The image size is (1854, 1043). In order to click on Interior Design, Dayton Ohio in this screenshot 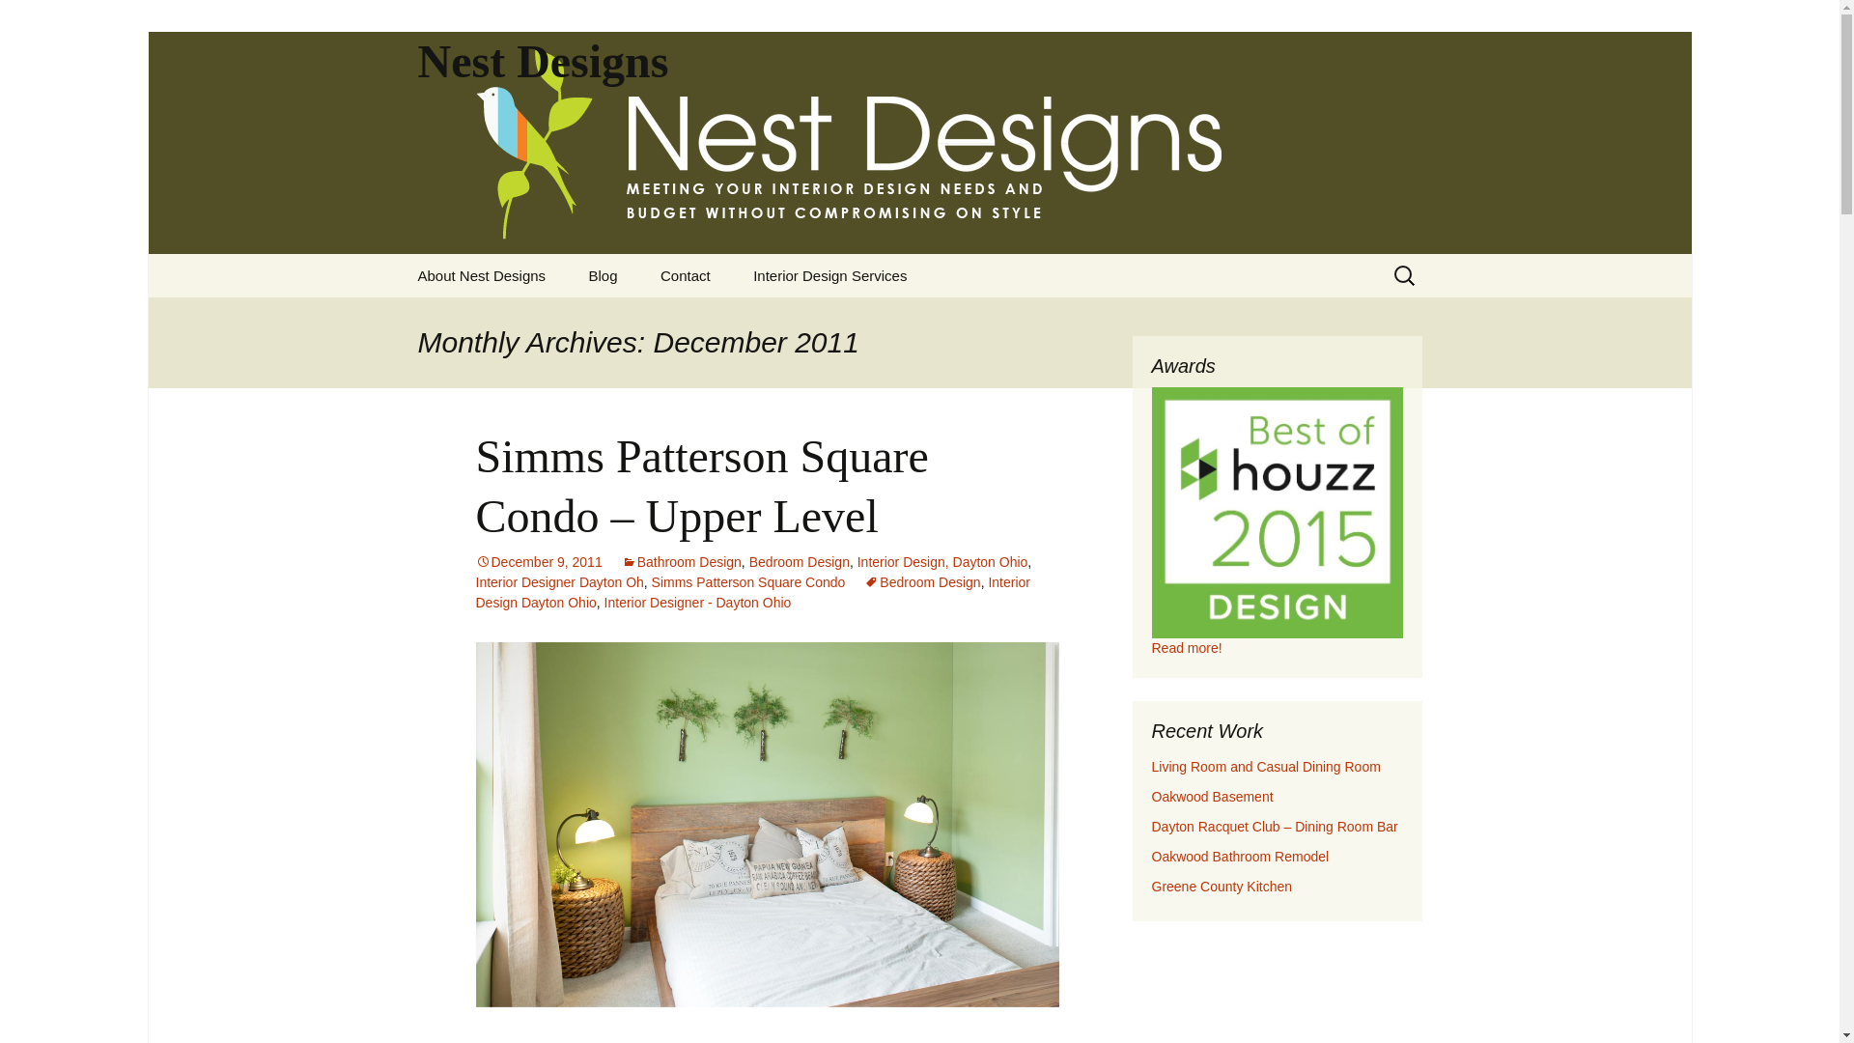, I will do `click(942, 561)`.